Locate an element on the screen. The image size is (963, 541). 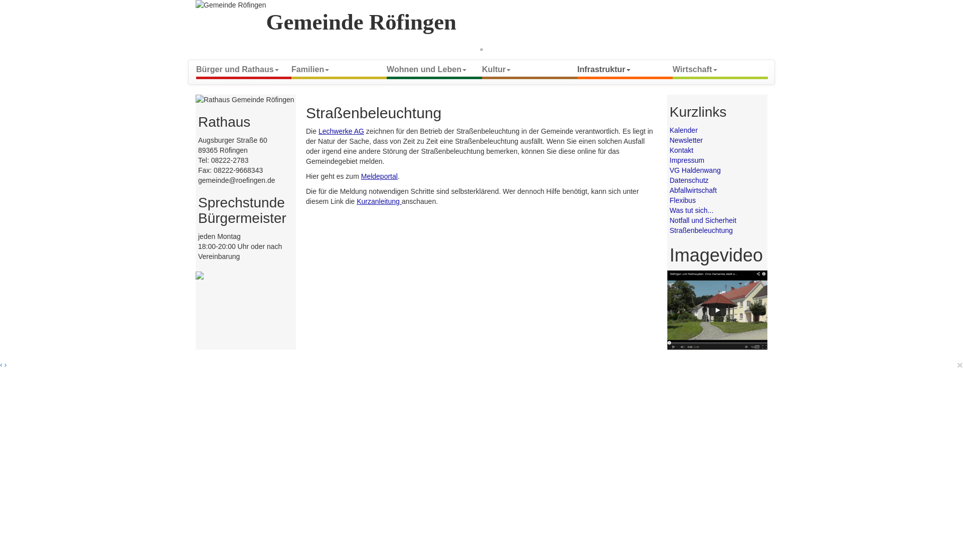
Notfall und Sicherheit is located at coordinates (703, 220).